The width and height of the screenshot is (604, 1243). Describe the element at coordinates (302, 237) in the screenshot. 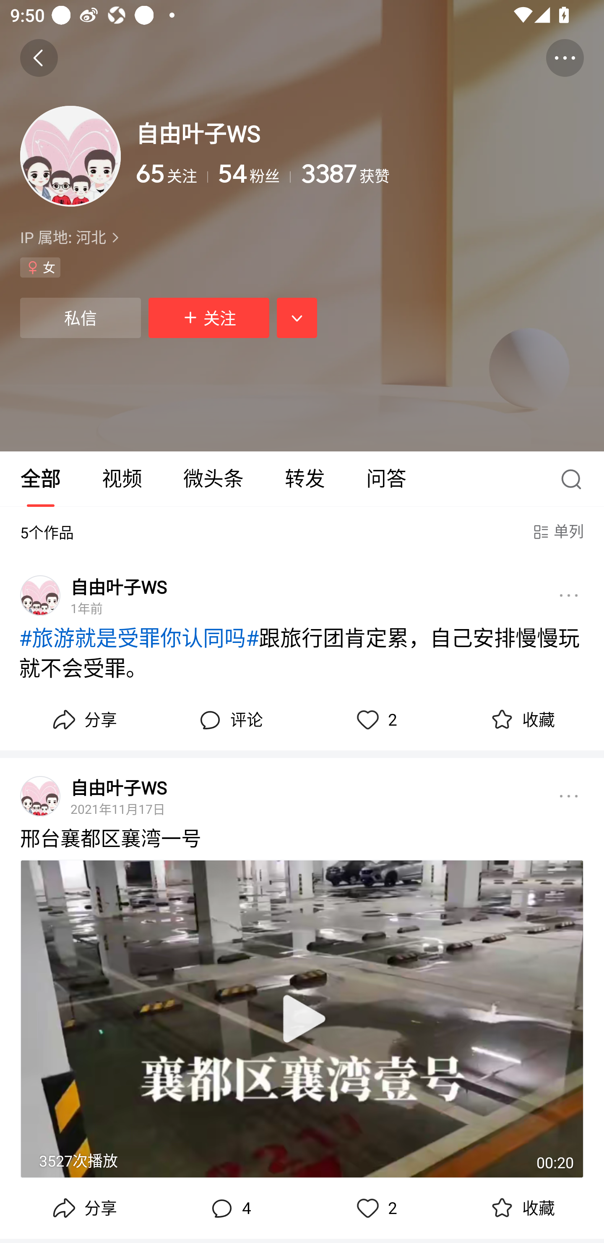

I see `IP 属地: 河北` at that location.